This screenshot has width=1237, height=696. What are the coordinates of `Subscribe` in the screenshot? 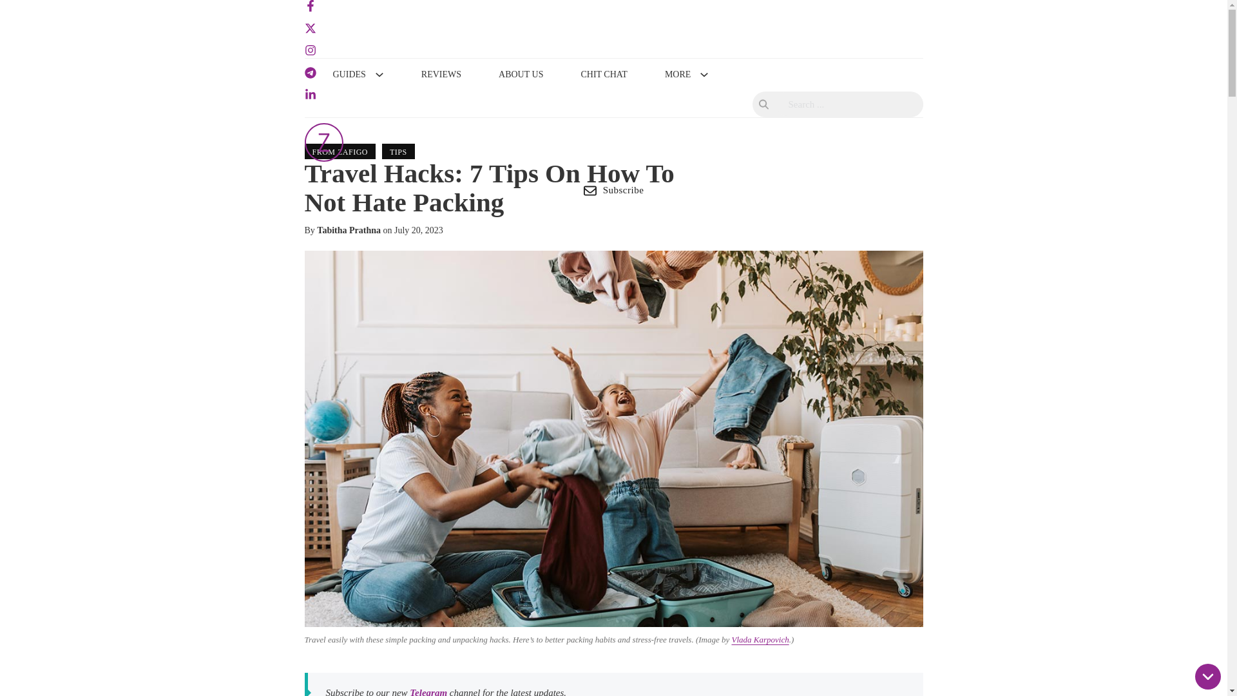 It's located at (613, 190).